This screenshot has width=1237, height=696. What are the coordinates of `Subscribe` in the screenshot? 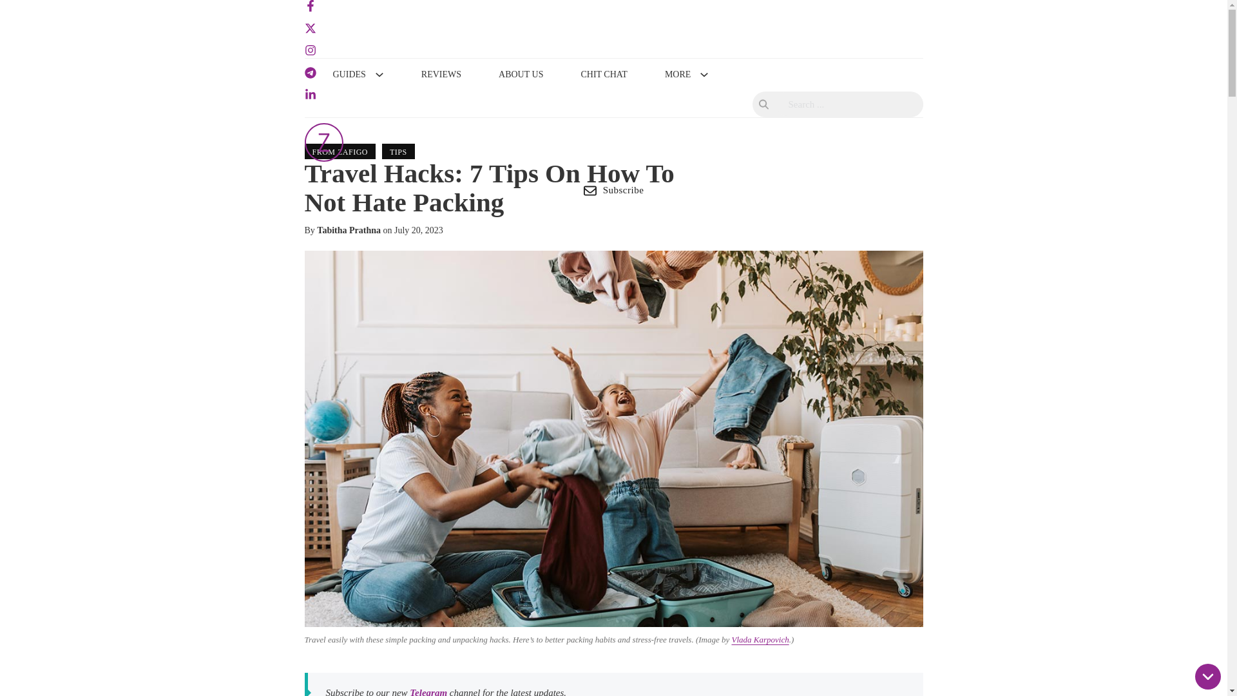 It's located at (613, 190).